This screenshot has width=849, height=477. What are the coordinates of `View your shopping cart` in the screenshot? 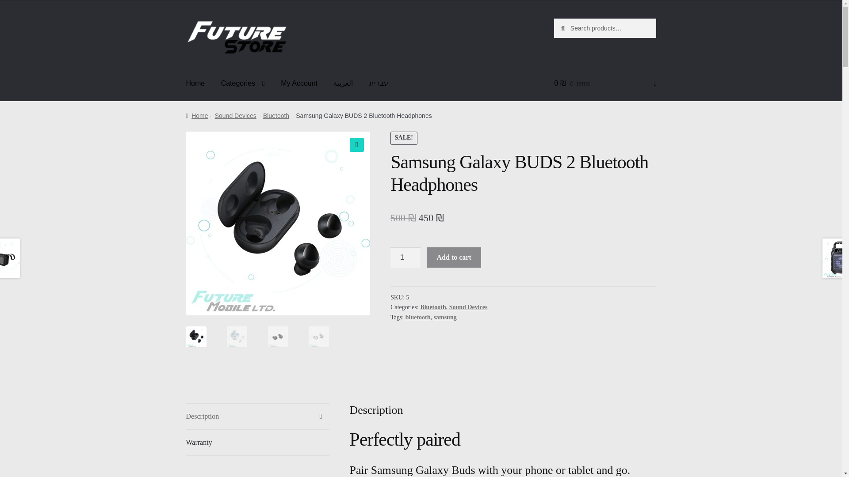 It's located at (605, 83).